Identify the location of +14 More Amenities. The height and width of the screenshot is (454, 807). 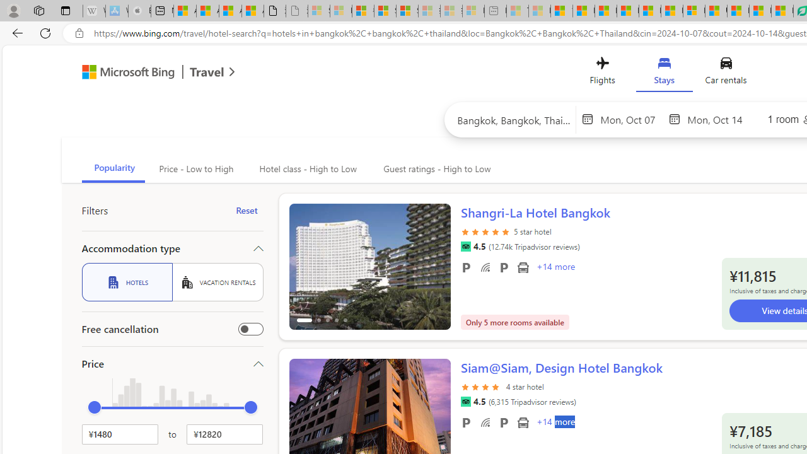
(555, 423).